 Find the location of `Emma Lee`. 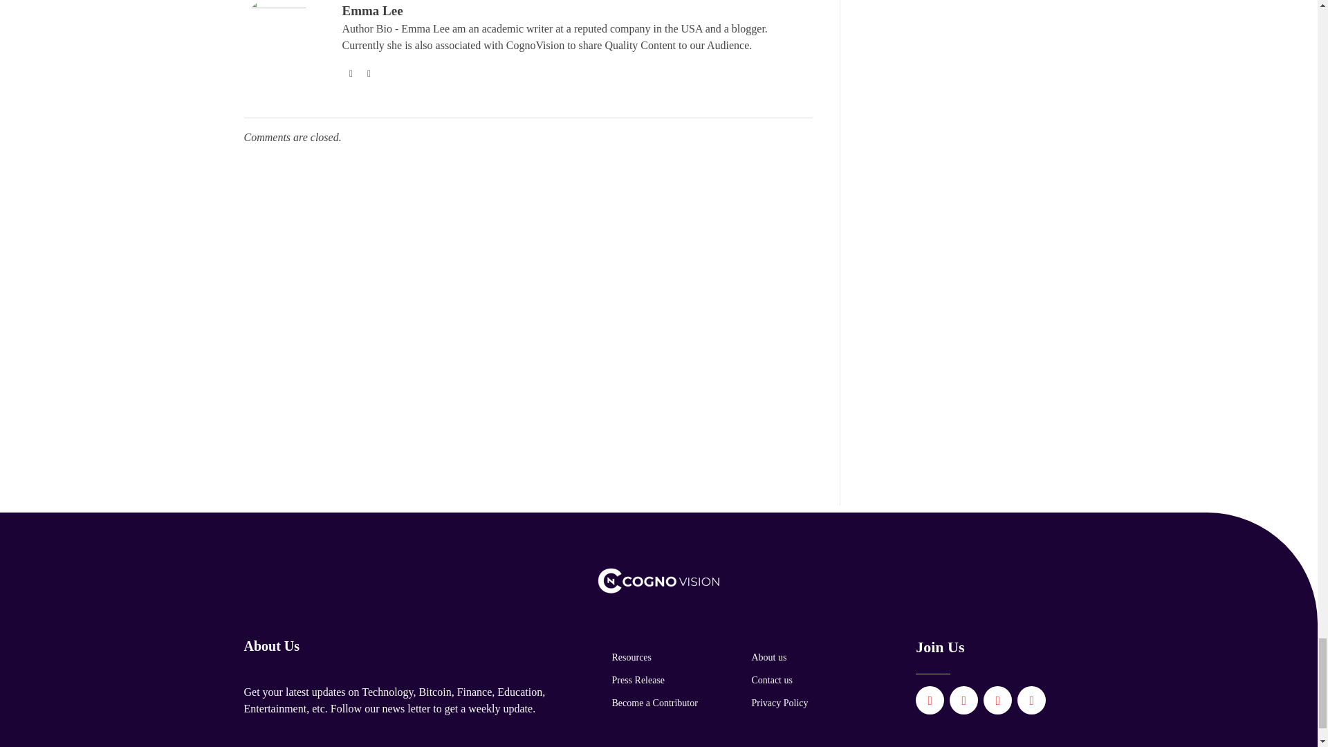

Emma Lee is located at coordinates (371, 10).